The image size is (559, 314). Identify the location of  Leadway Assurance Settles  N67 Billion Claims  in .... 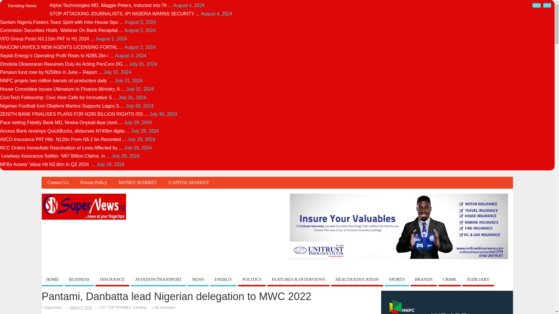
(55, 156).